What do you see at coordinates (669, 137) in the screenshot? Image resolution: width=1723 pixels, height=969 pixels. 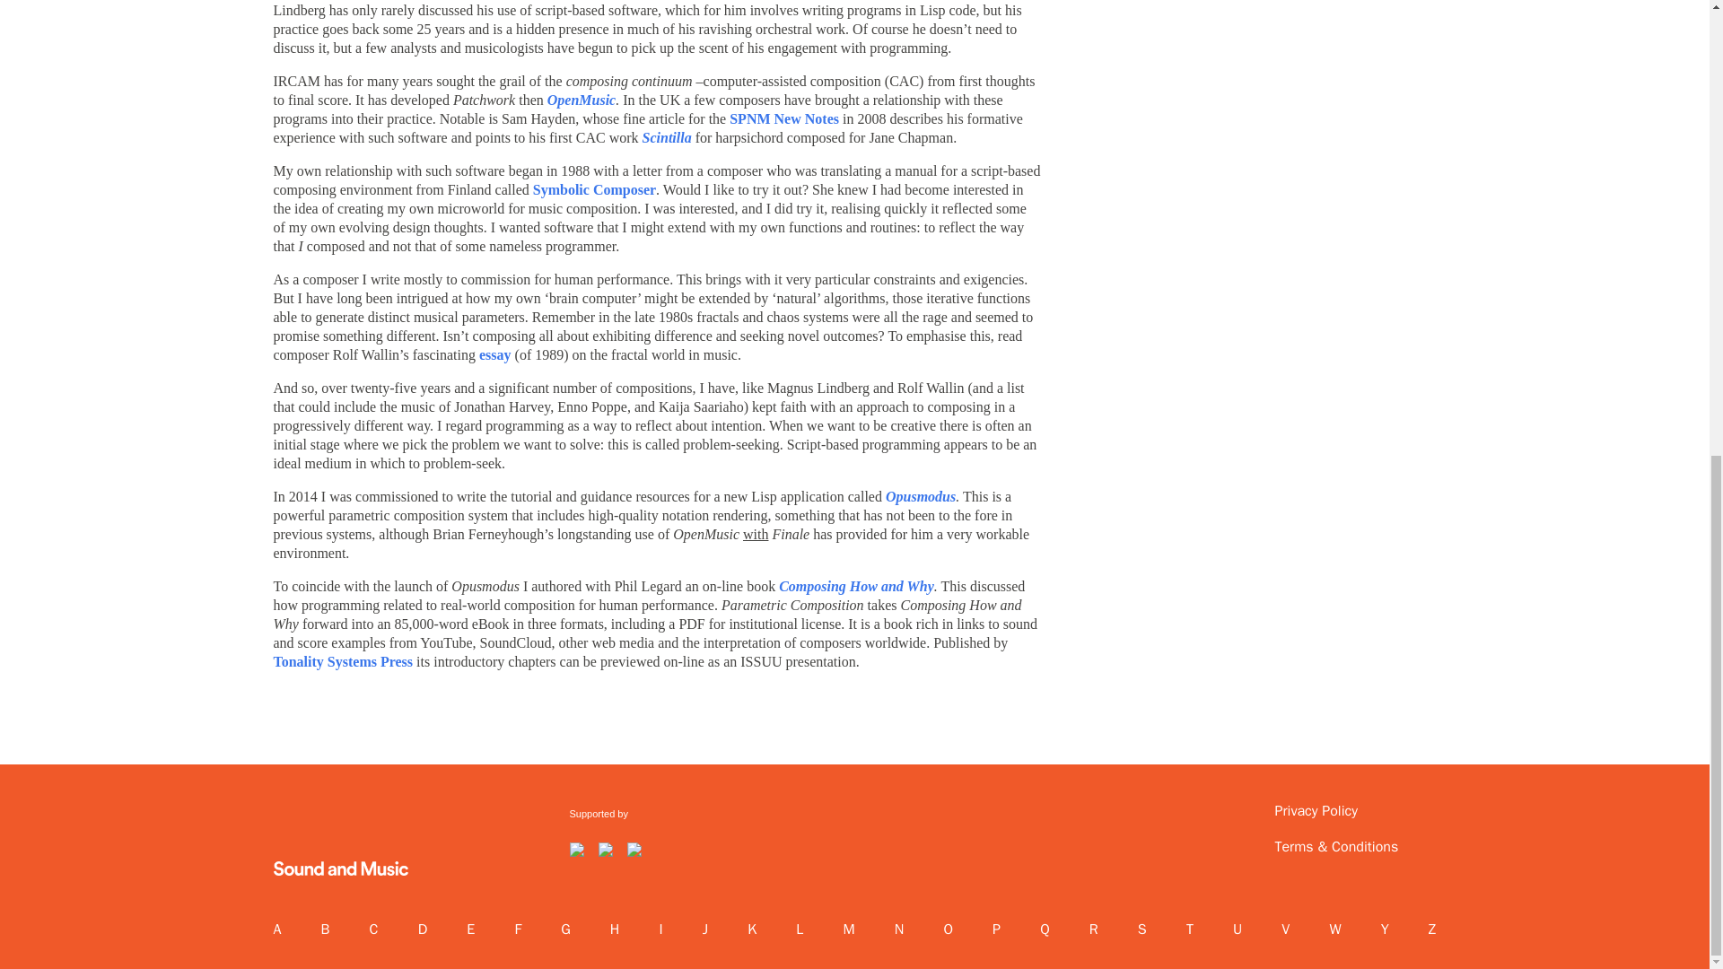 I see `Scintilla` at bounding box center [669, 137].